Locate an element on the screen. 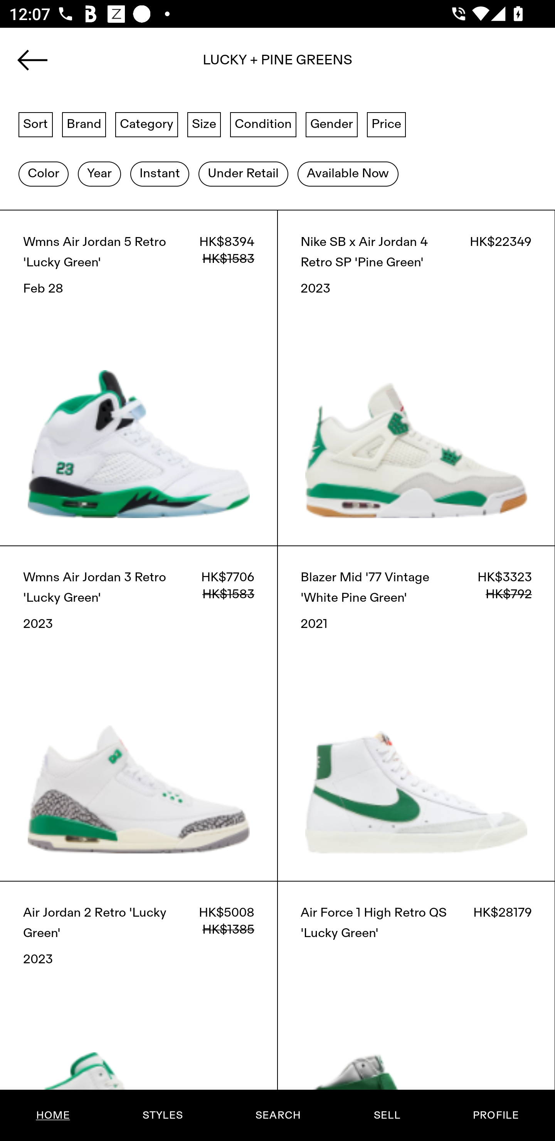  Size is located at coordinates (204, 124).